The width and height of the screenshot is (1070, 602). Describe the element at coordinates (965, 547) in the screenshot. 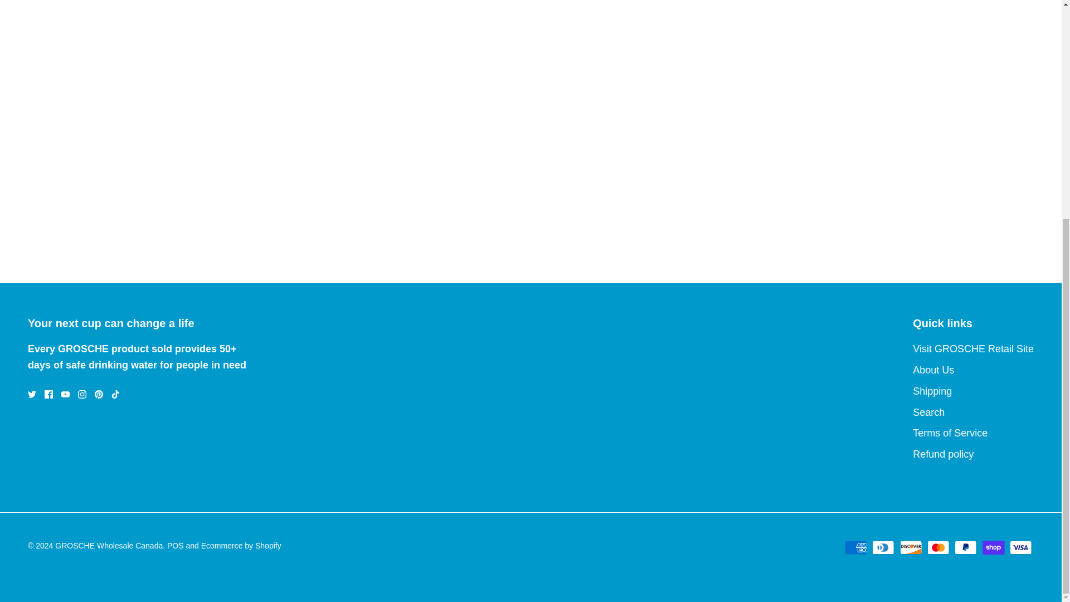

I see `PayPal` at that location.